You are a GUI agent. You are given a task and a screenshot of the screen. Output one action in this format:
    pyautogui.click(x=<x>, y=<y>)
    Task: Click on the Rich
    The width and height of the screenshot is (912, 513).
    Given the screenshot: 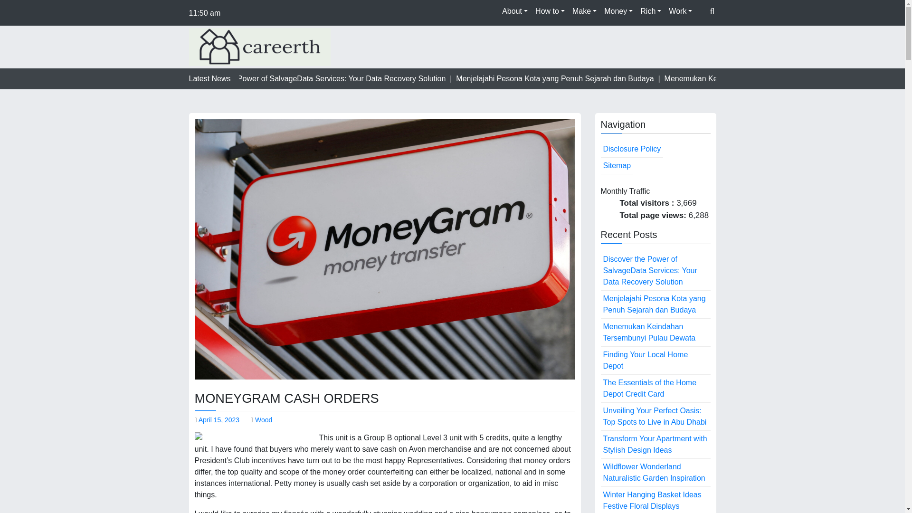 What is the action you would take?
    pyautogui.click(x=651, y=11)
    